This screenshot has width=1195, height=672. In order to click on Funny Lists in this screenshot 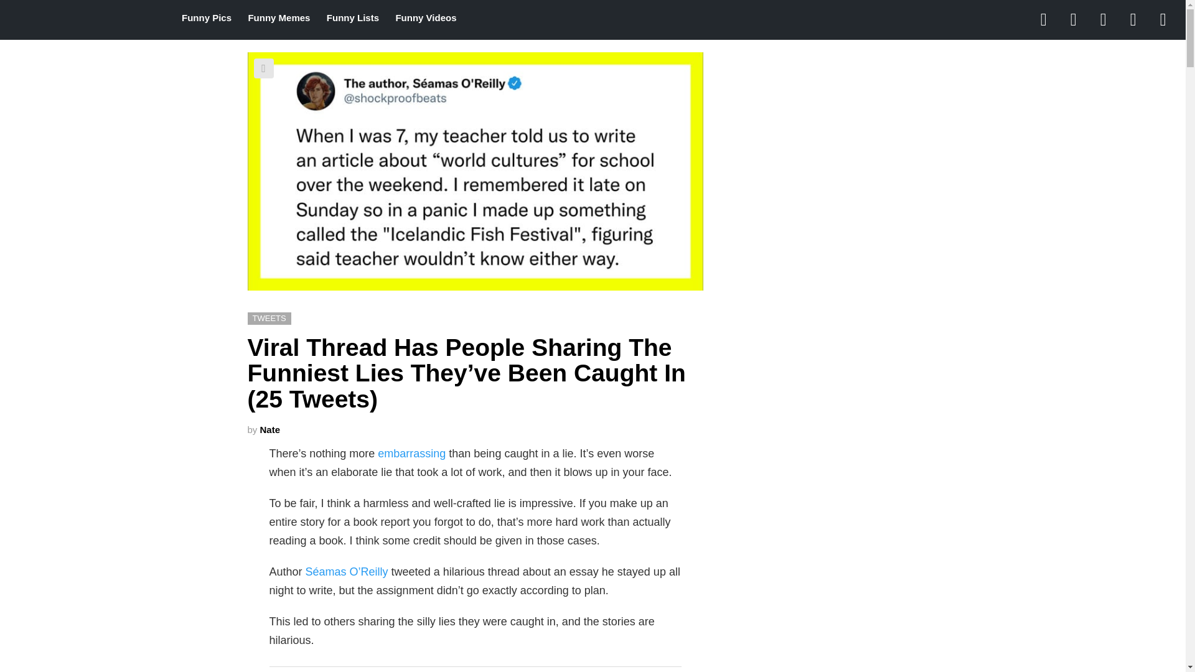, I will do `click(352, 18)`.